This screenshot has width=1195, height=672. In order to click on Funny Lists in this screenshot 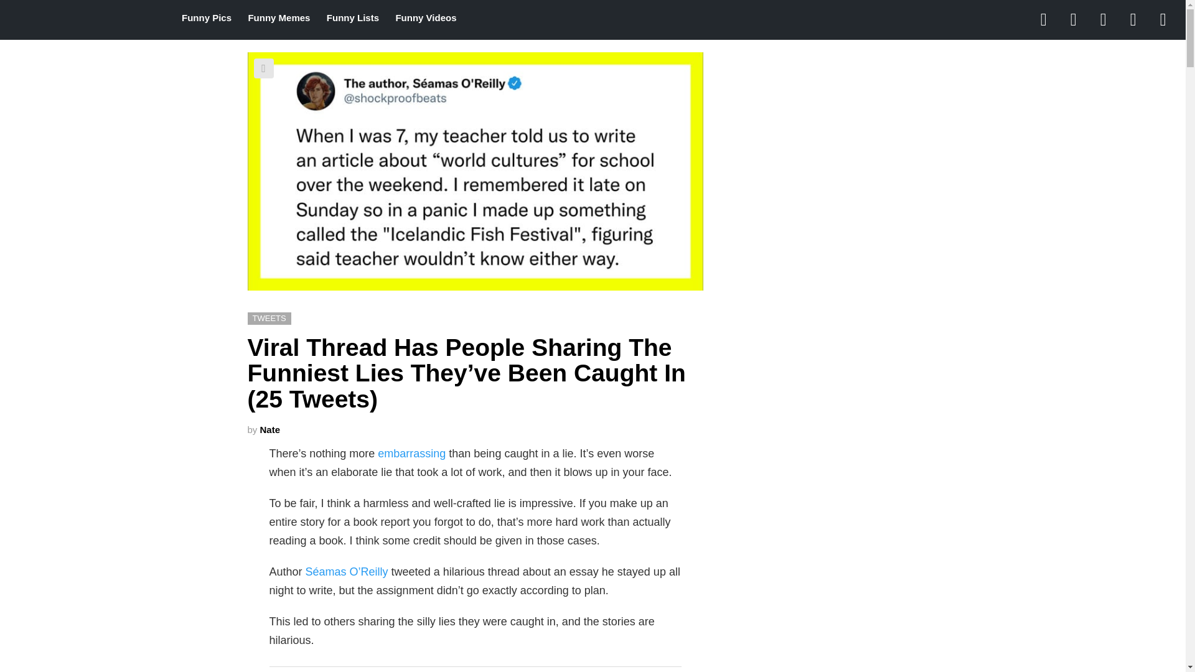, I will do `click(352, 18)`.